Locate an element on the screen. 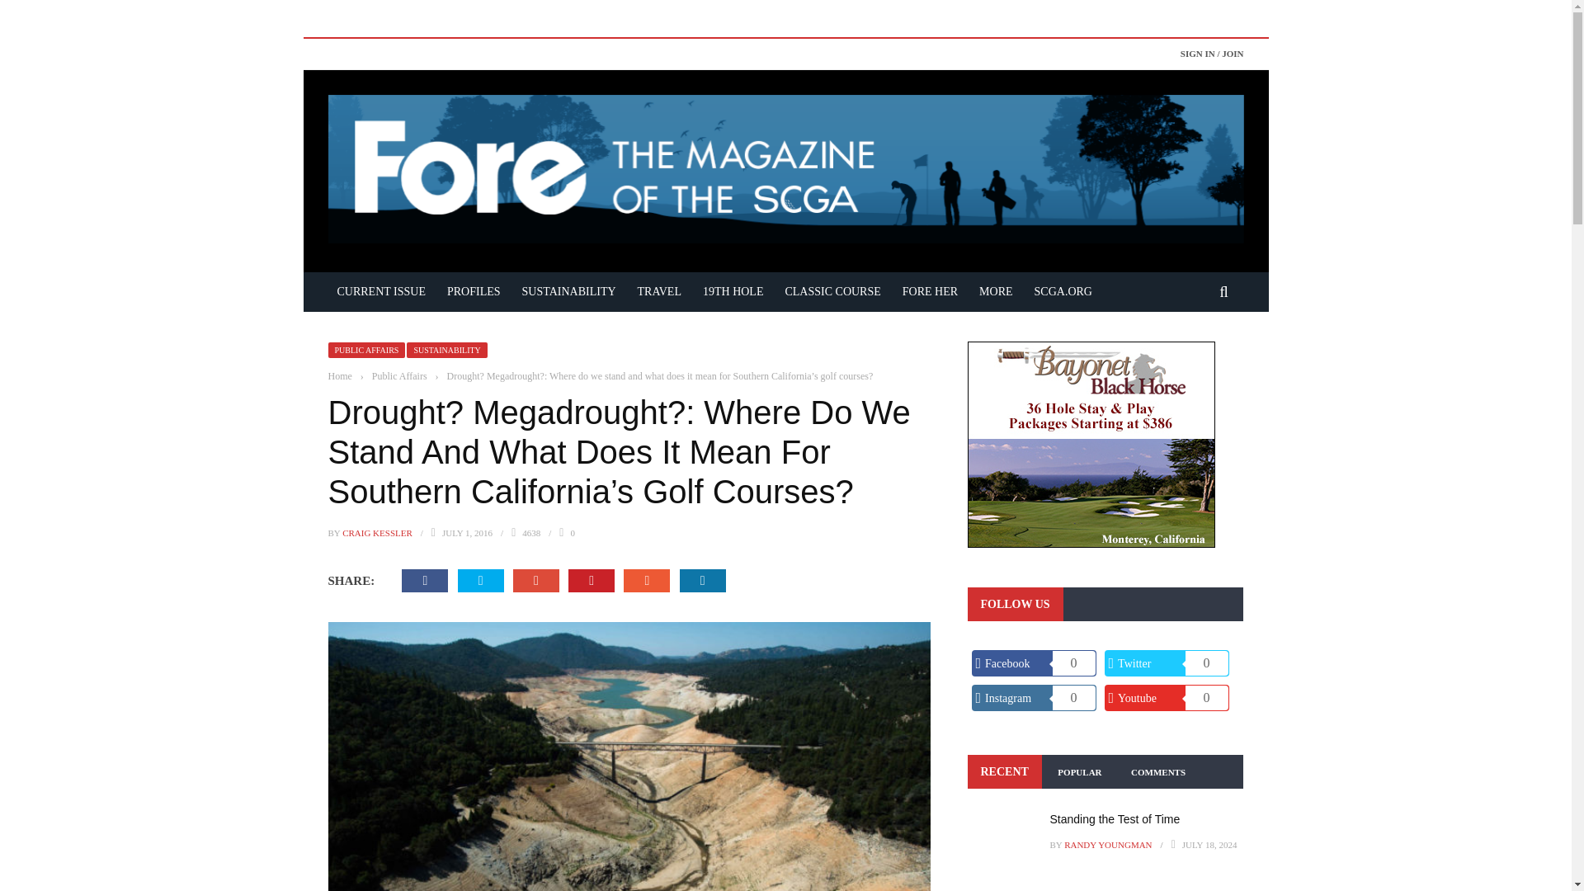  SUSTAINABILITY is located at coordinates (446, 350).